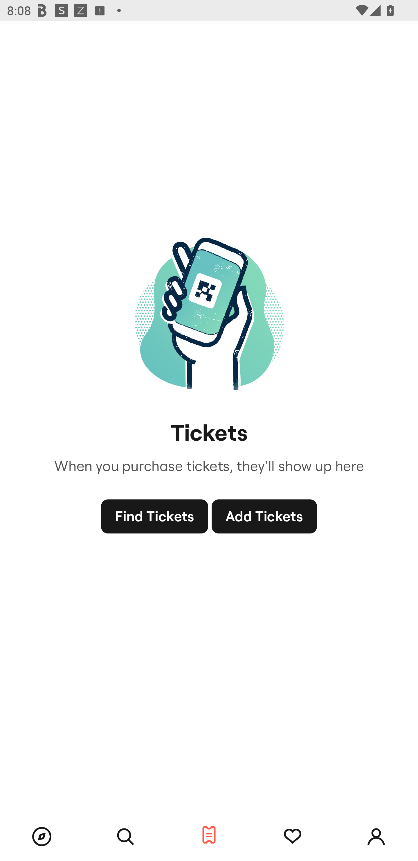 This screenshot has width=418, height=861. I want to click on Tracking, so click(293, 837).